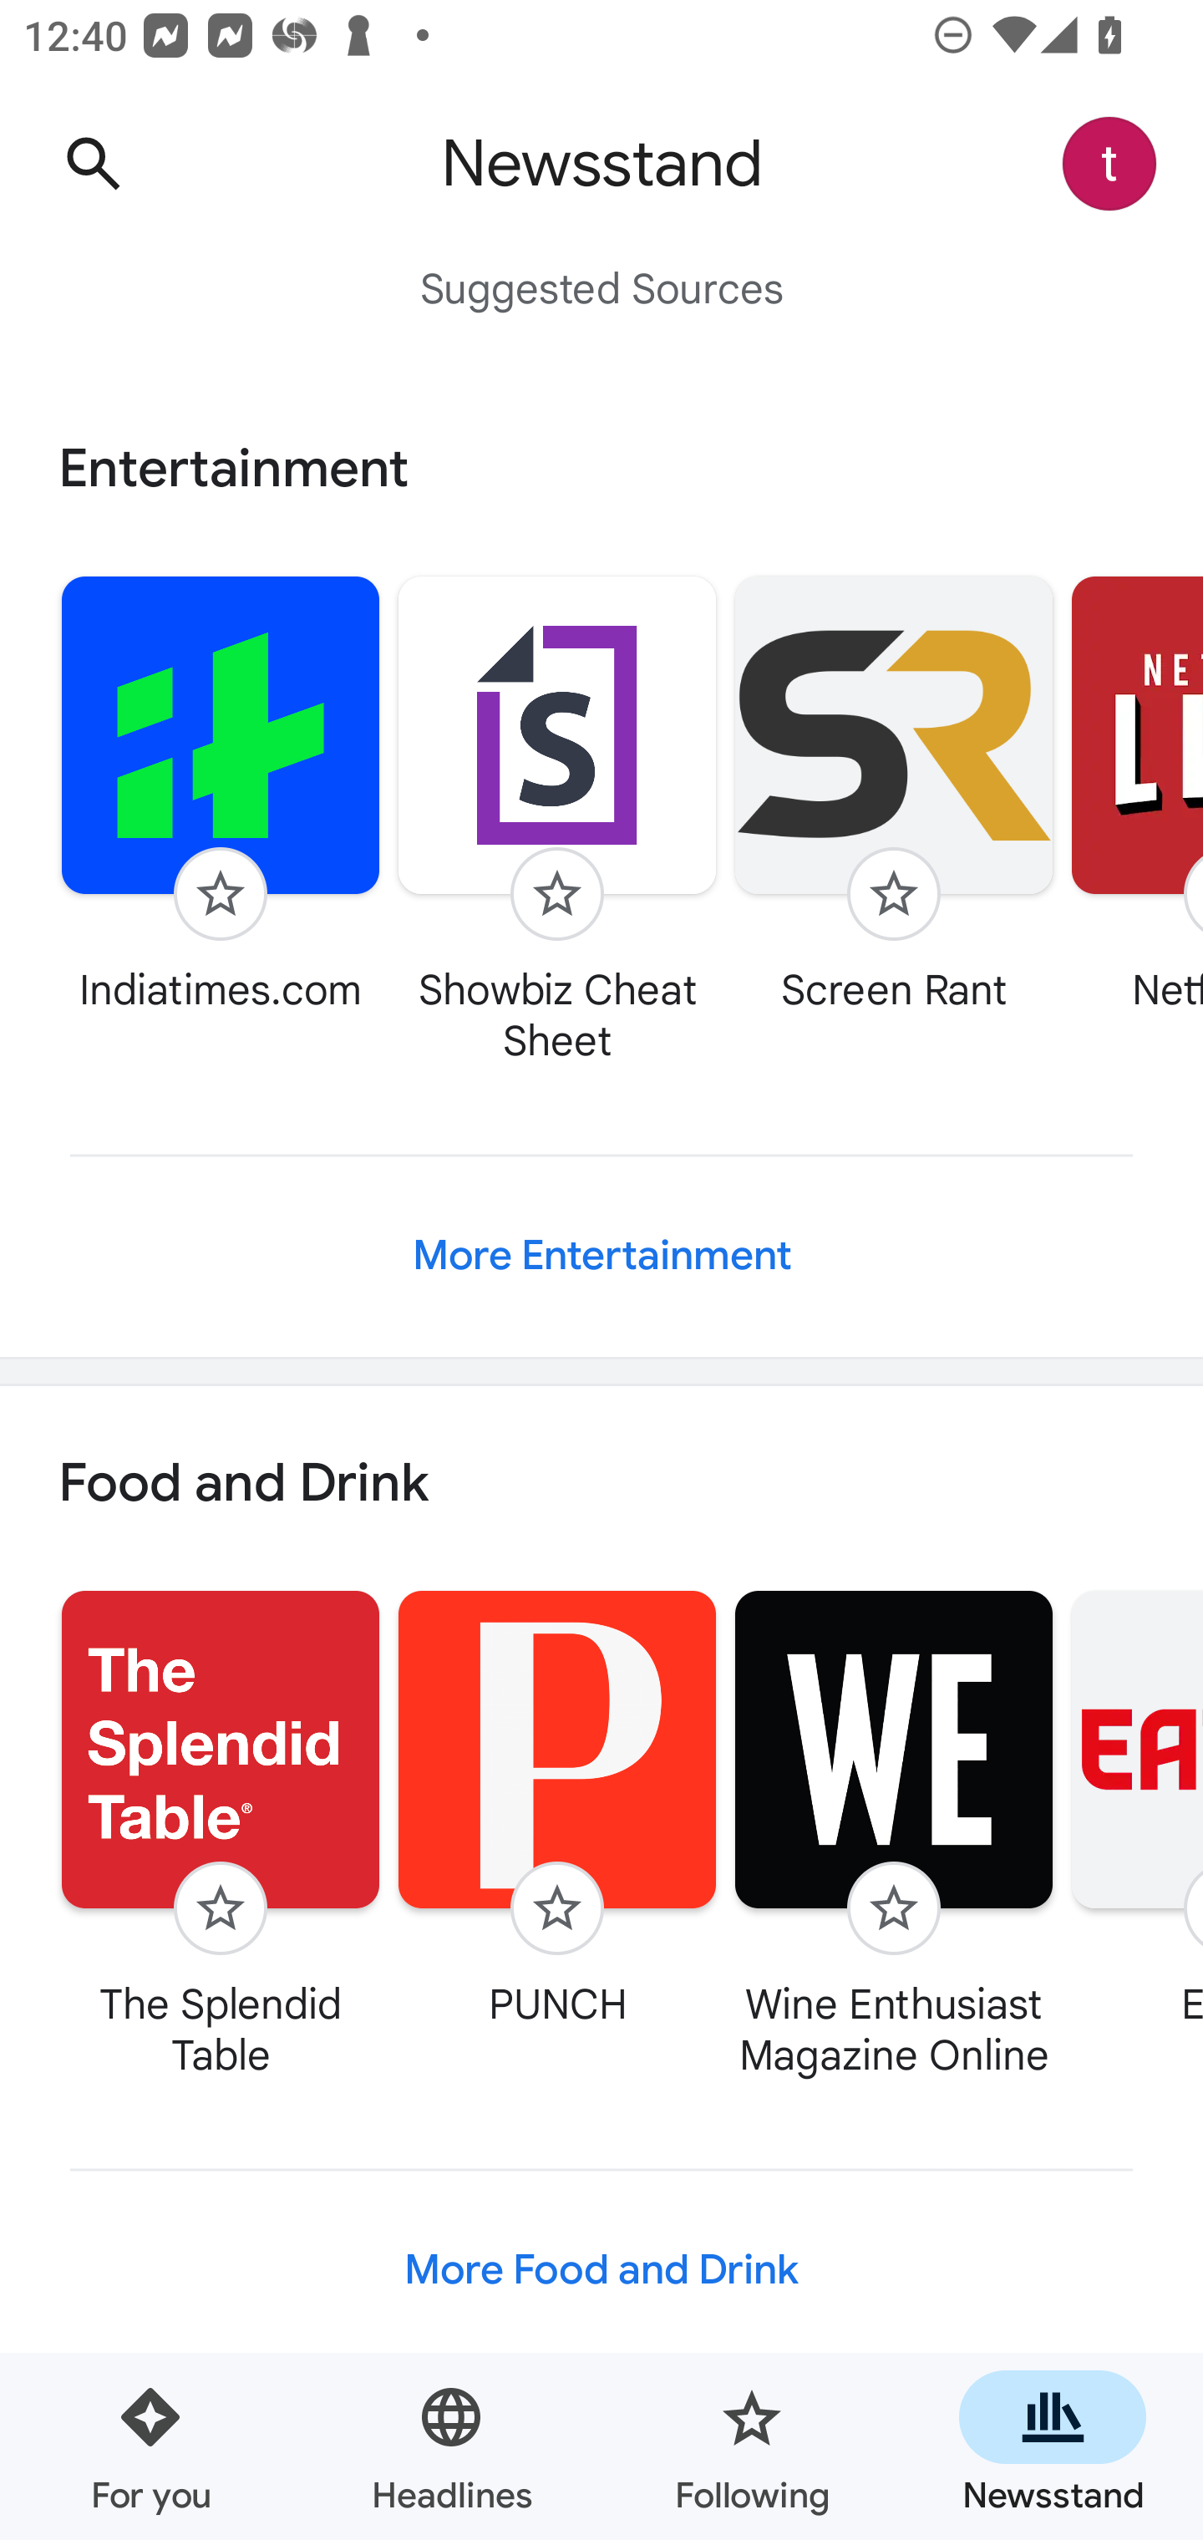 The height and width of the screenshot is (2540, 1203). Describe the element at coordinates (221, 1833) in the screenshot. I see `Follow The Splendid Table` at that location.